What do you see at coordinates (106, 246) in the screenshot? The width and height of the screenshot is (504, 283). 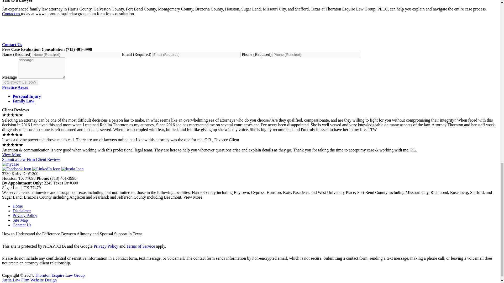 I see `Privacy Policy` at bounding box center [106, 246].